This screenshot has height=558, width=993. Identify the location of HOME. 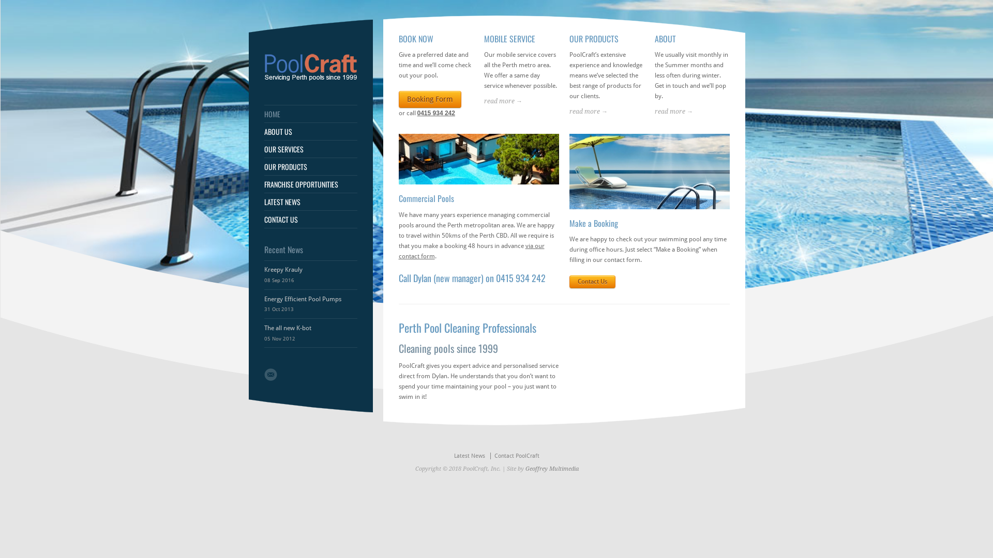
(310, 114).